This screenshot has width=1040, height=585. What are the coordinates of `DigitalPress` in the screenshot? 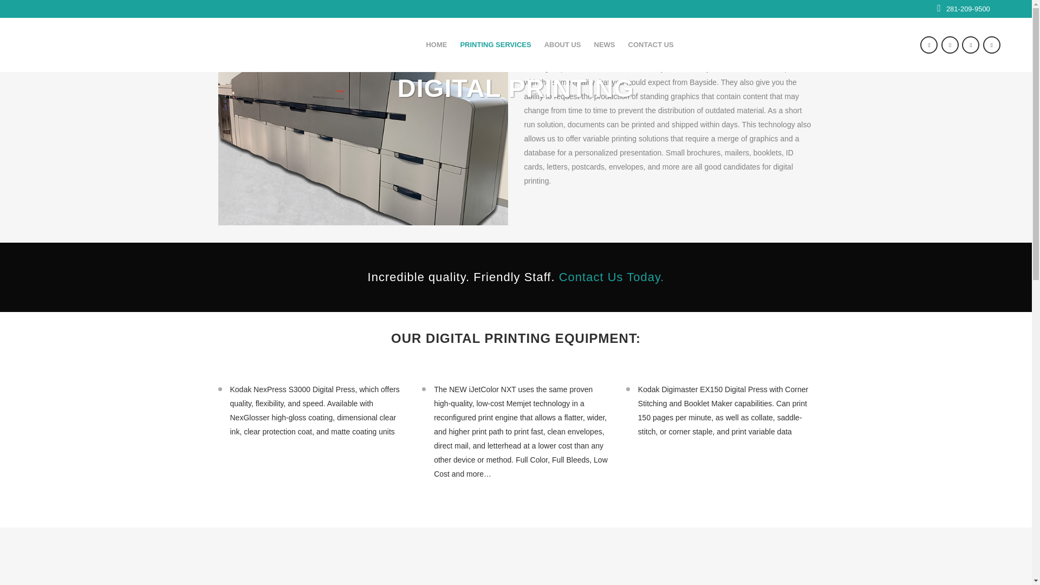 It's located at (362, 134).